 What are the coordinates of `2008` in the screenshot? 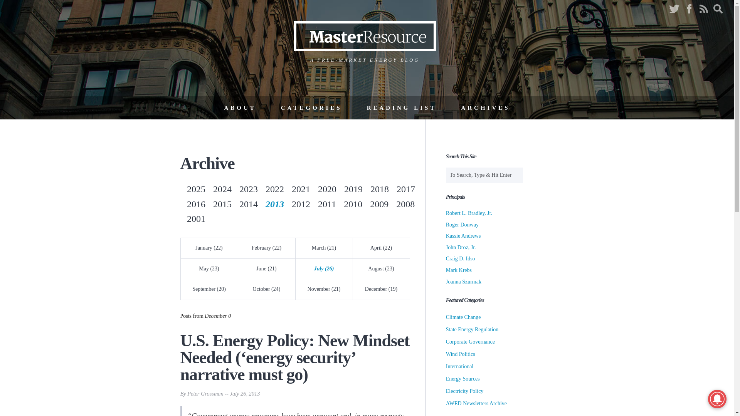 It's located at (405, 204).